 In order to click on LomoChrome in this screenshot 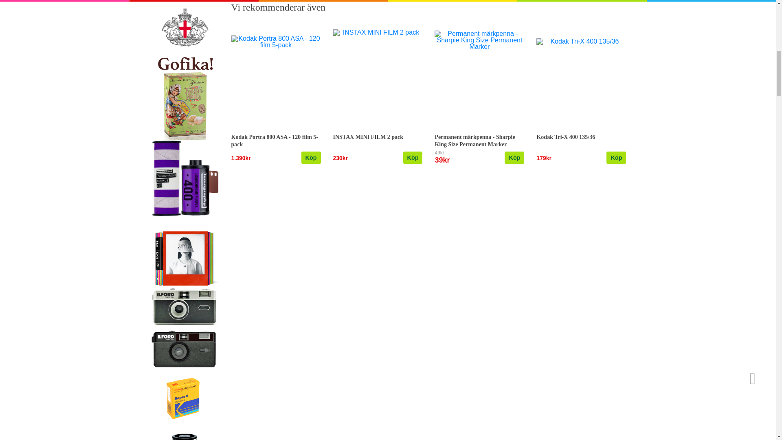, I will do `click(184, 178)`.